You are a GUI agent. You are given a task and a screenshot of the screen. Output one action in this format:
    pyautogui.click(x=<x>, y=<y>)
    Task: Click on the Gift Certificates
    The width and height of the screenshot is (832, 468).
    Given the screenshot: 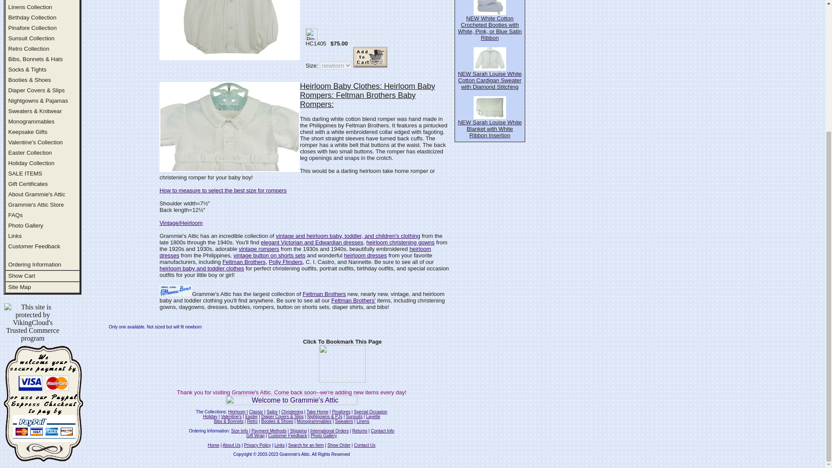 What is the action you would take?
    pyautogui.click(x=28, y=184)
    